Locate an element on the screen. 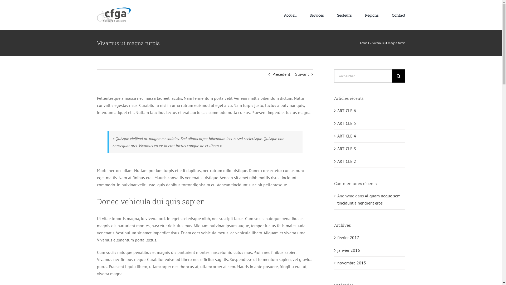 Image resolution: width=506 pixels, height=285 pixels. ARTICLE 2 is located at coordinates (347, 161).